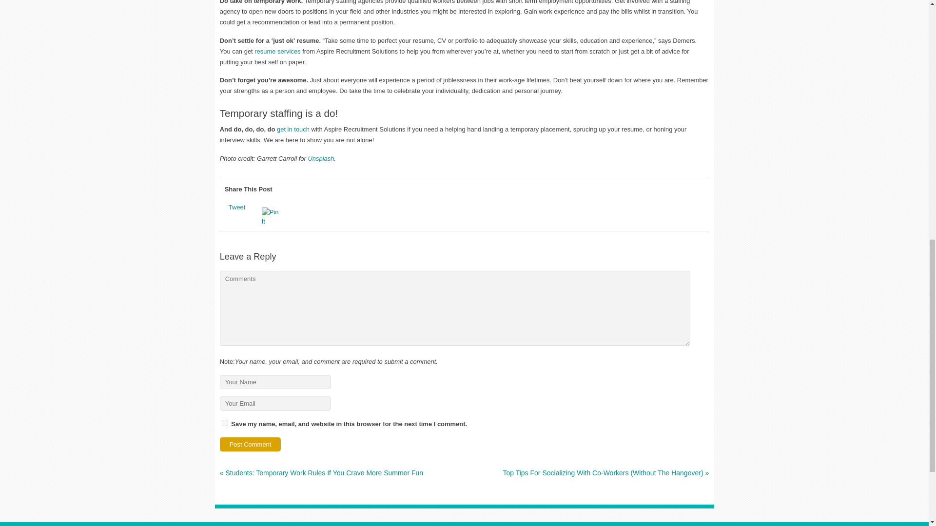 The image size is (936, 526). I want to click on resume services, so click(277, 52).